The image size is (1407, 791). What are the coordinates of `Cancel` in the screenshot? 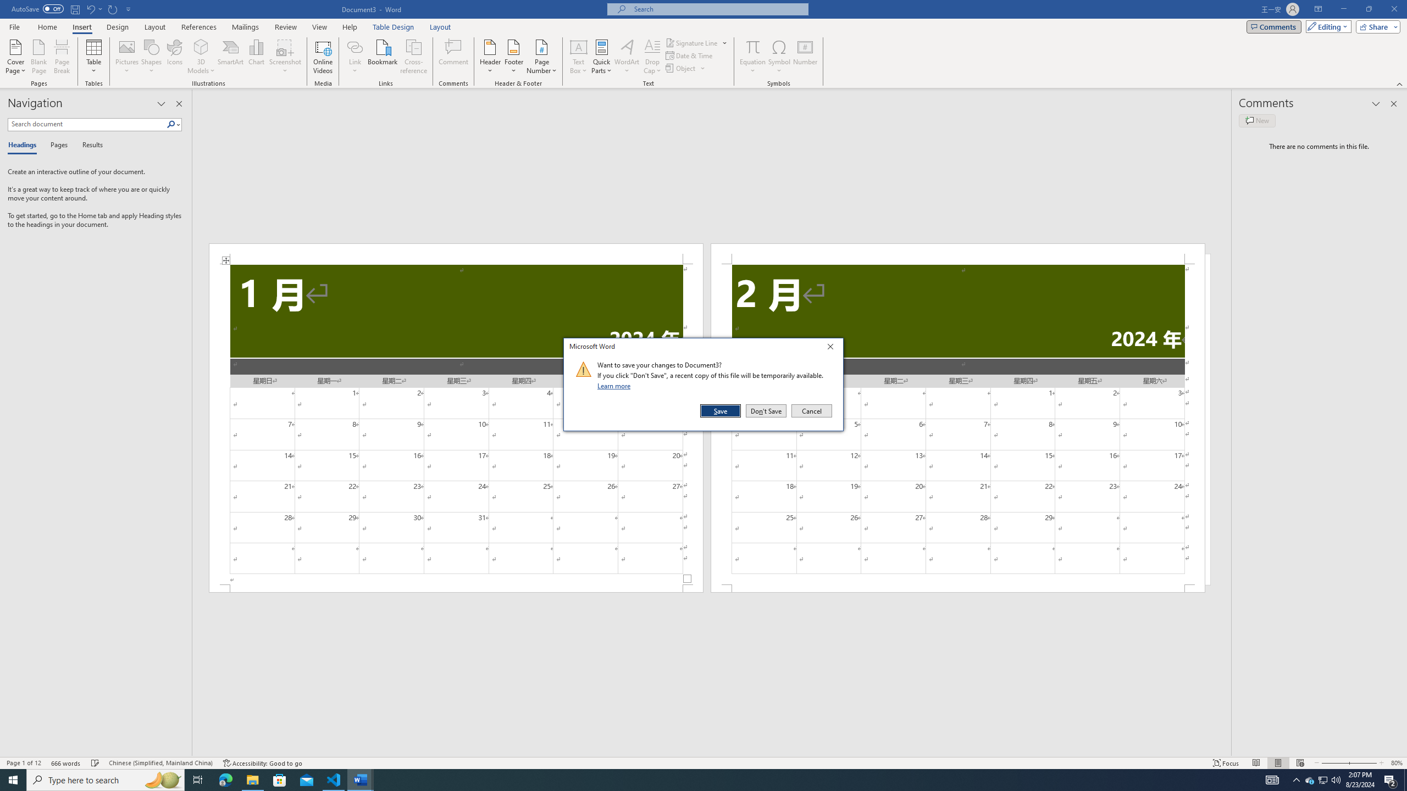 It's located at (811, 411).